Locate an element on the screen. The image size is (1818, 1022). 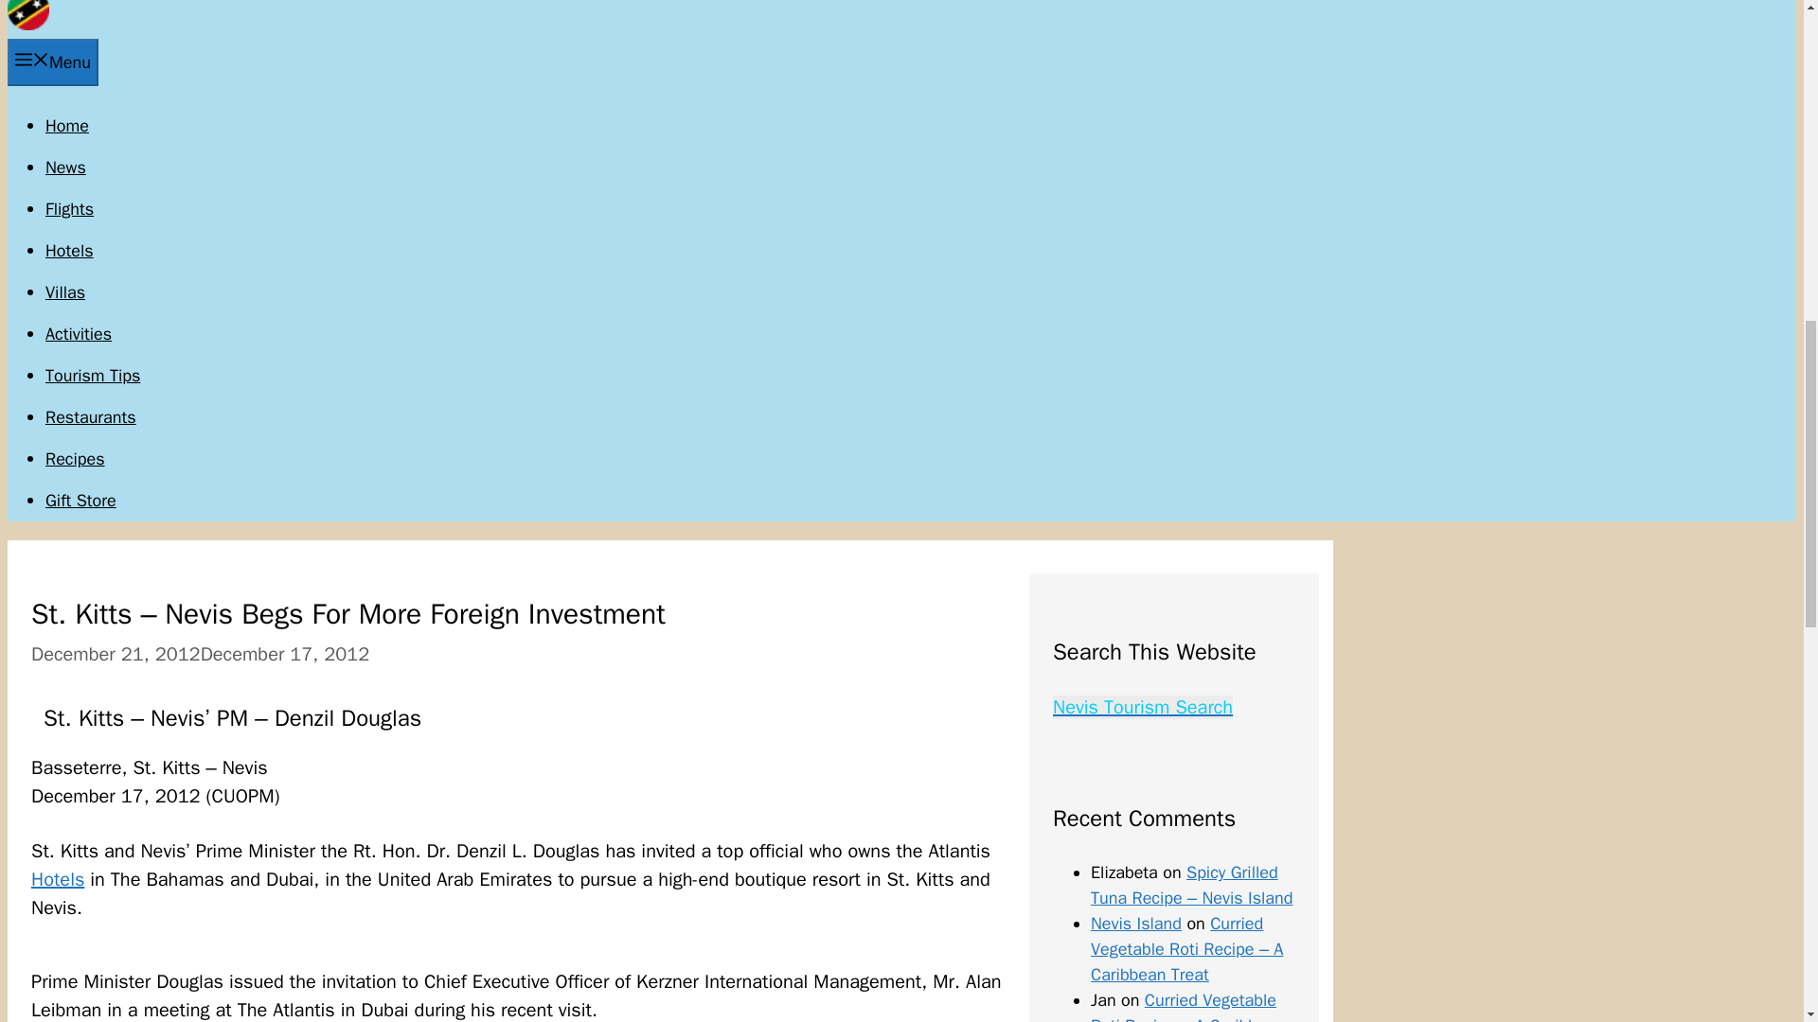
Activities is located at coordinates (78, 333).